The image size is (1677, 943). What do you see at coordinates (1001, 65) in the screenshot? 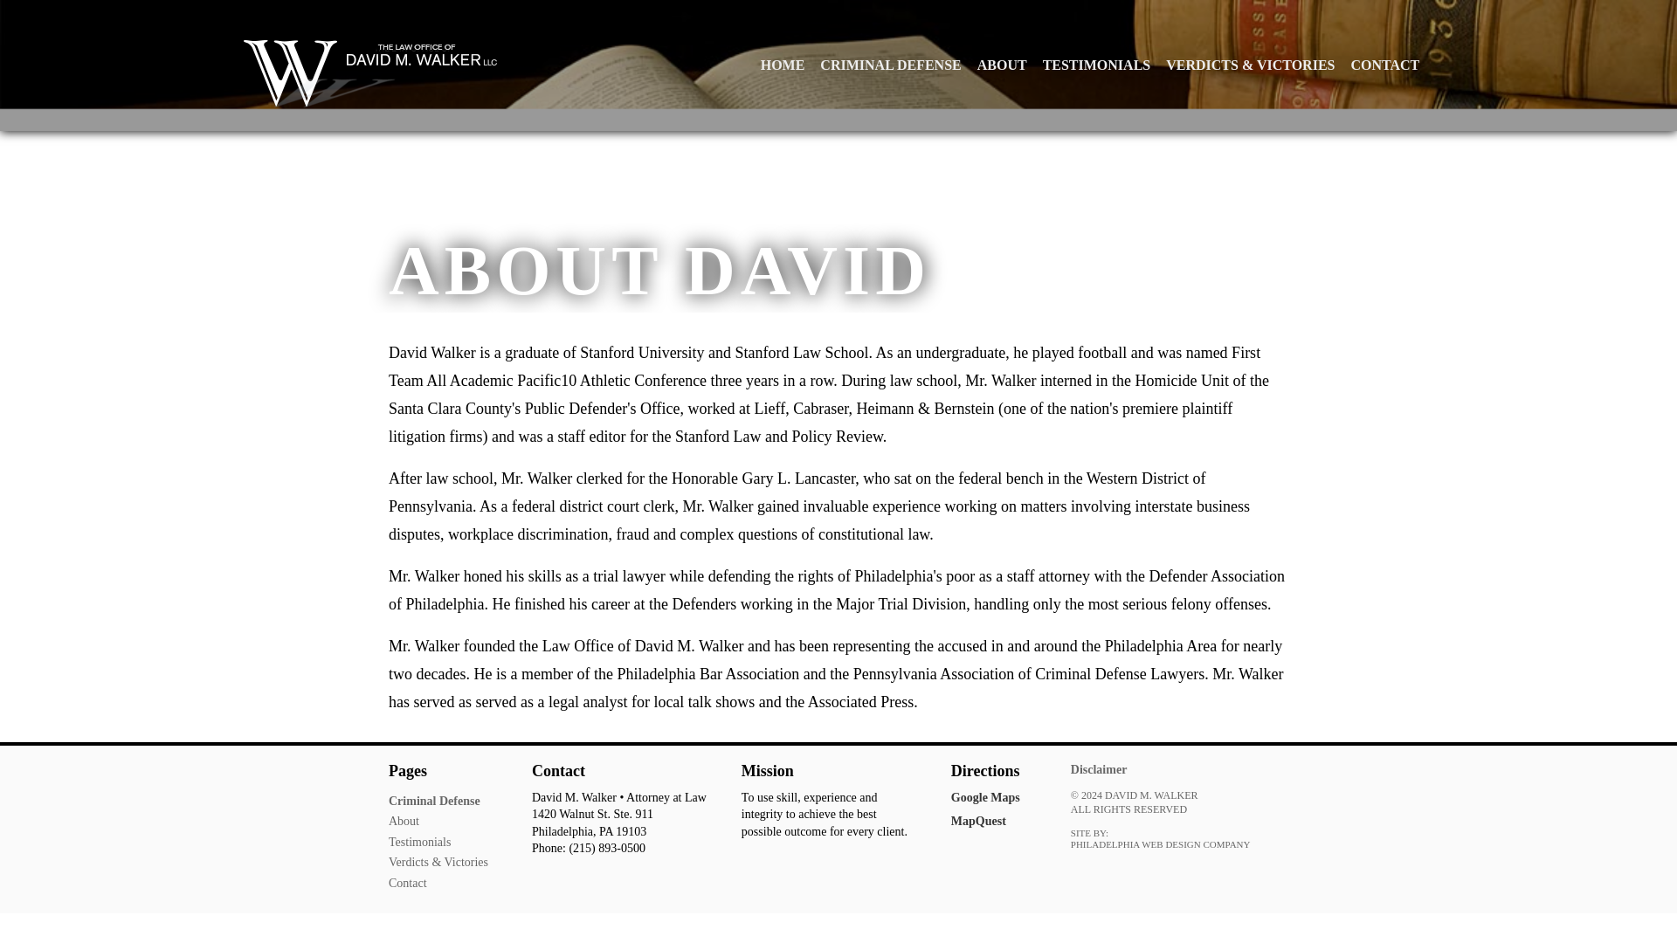
I see `ABOUT` at bounding box center [1001, 65].